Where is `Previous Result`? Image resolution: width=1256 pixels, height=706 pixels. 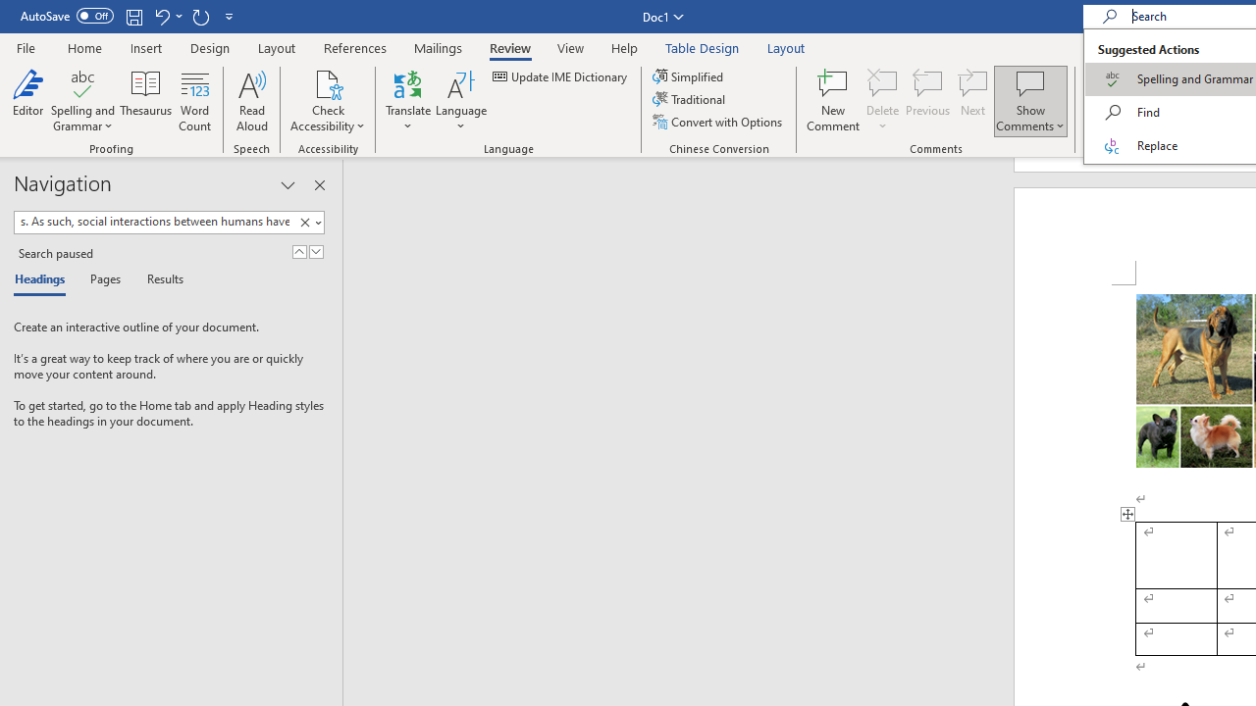 Previous Result is located at coordinates (298, 251).